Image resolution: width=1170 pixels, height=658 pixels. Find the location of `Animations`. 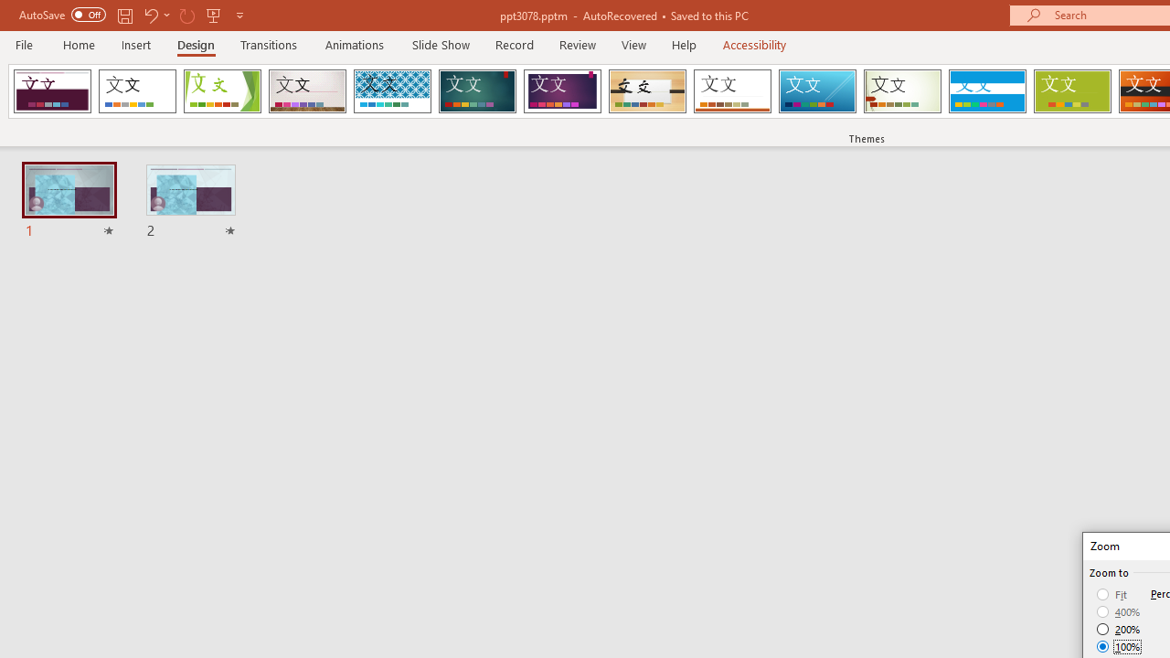

Animations is located at coordinates (355, 44).